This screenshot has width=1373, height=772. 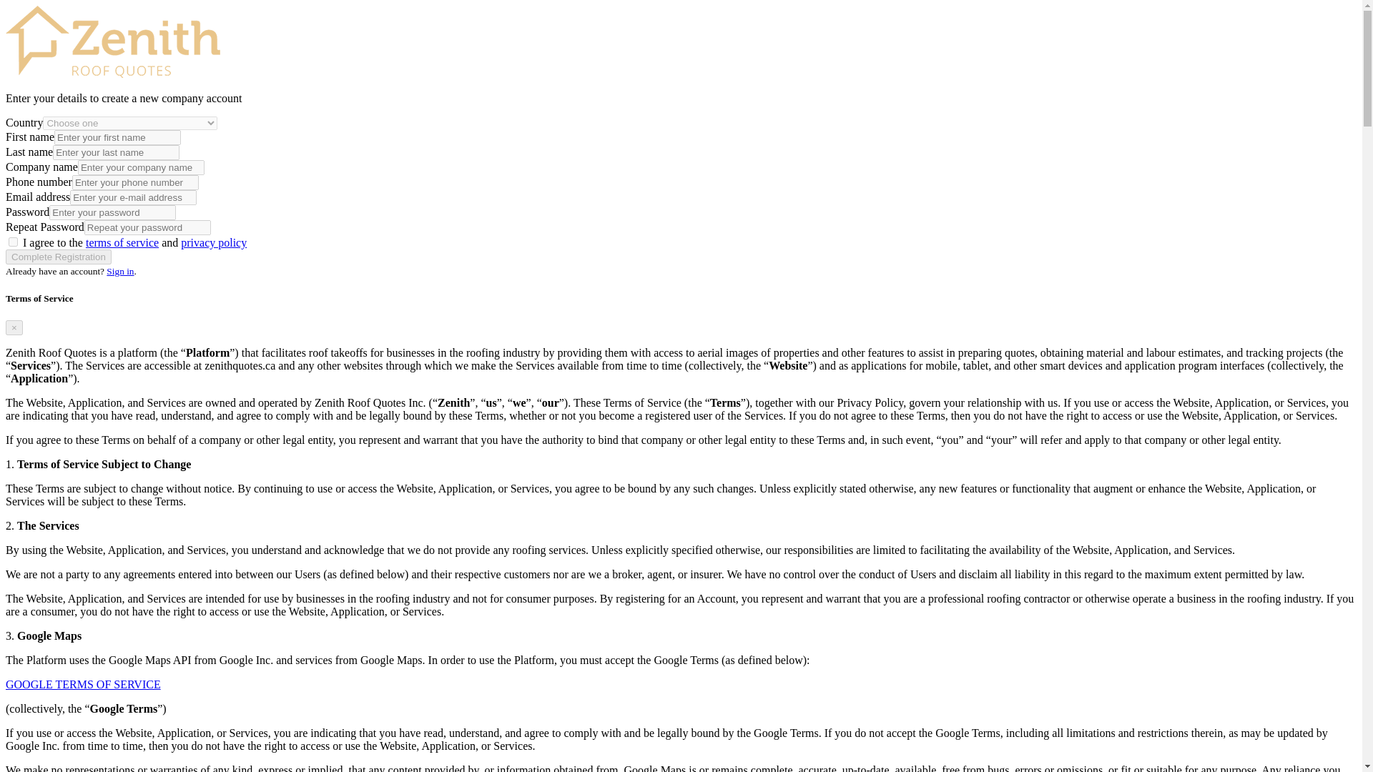 I want to click on terms of service, so click(x=122, y=242).